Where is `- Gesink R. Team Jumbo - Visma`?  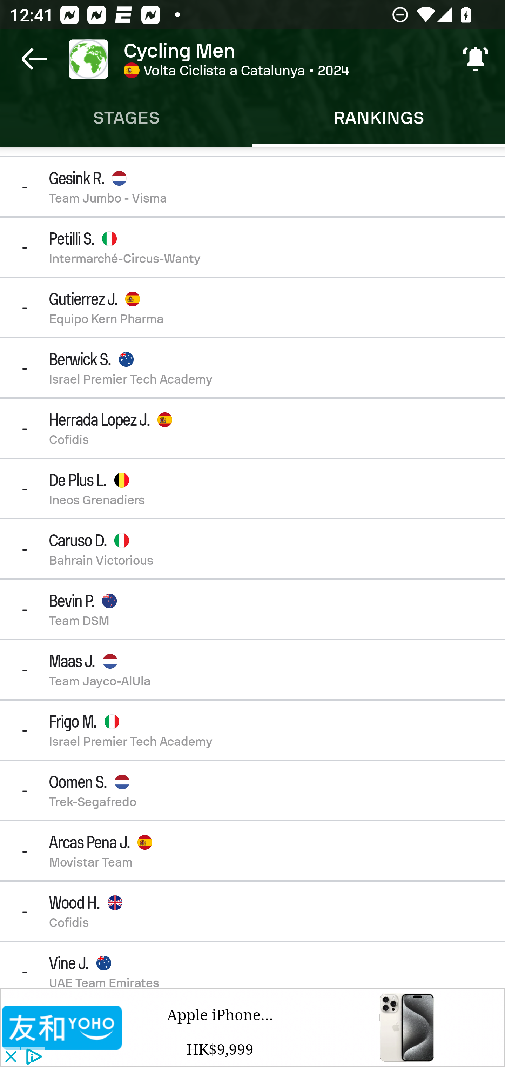
- Gesink R. Team Jumbo - Visma is located at coordinates (252, 187).